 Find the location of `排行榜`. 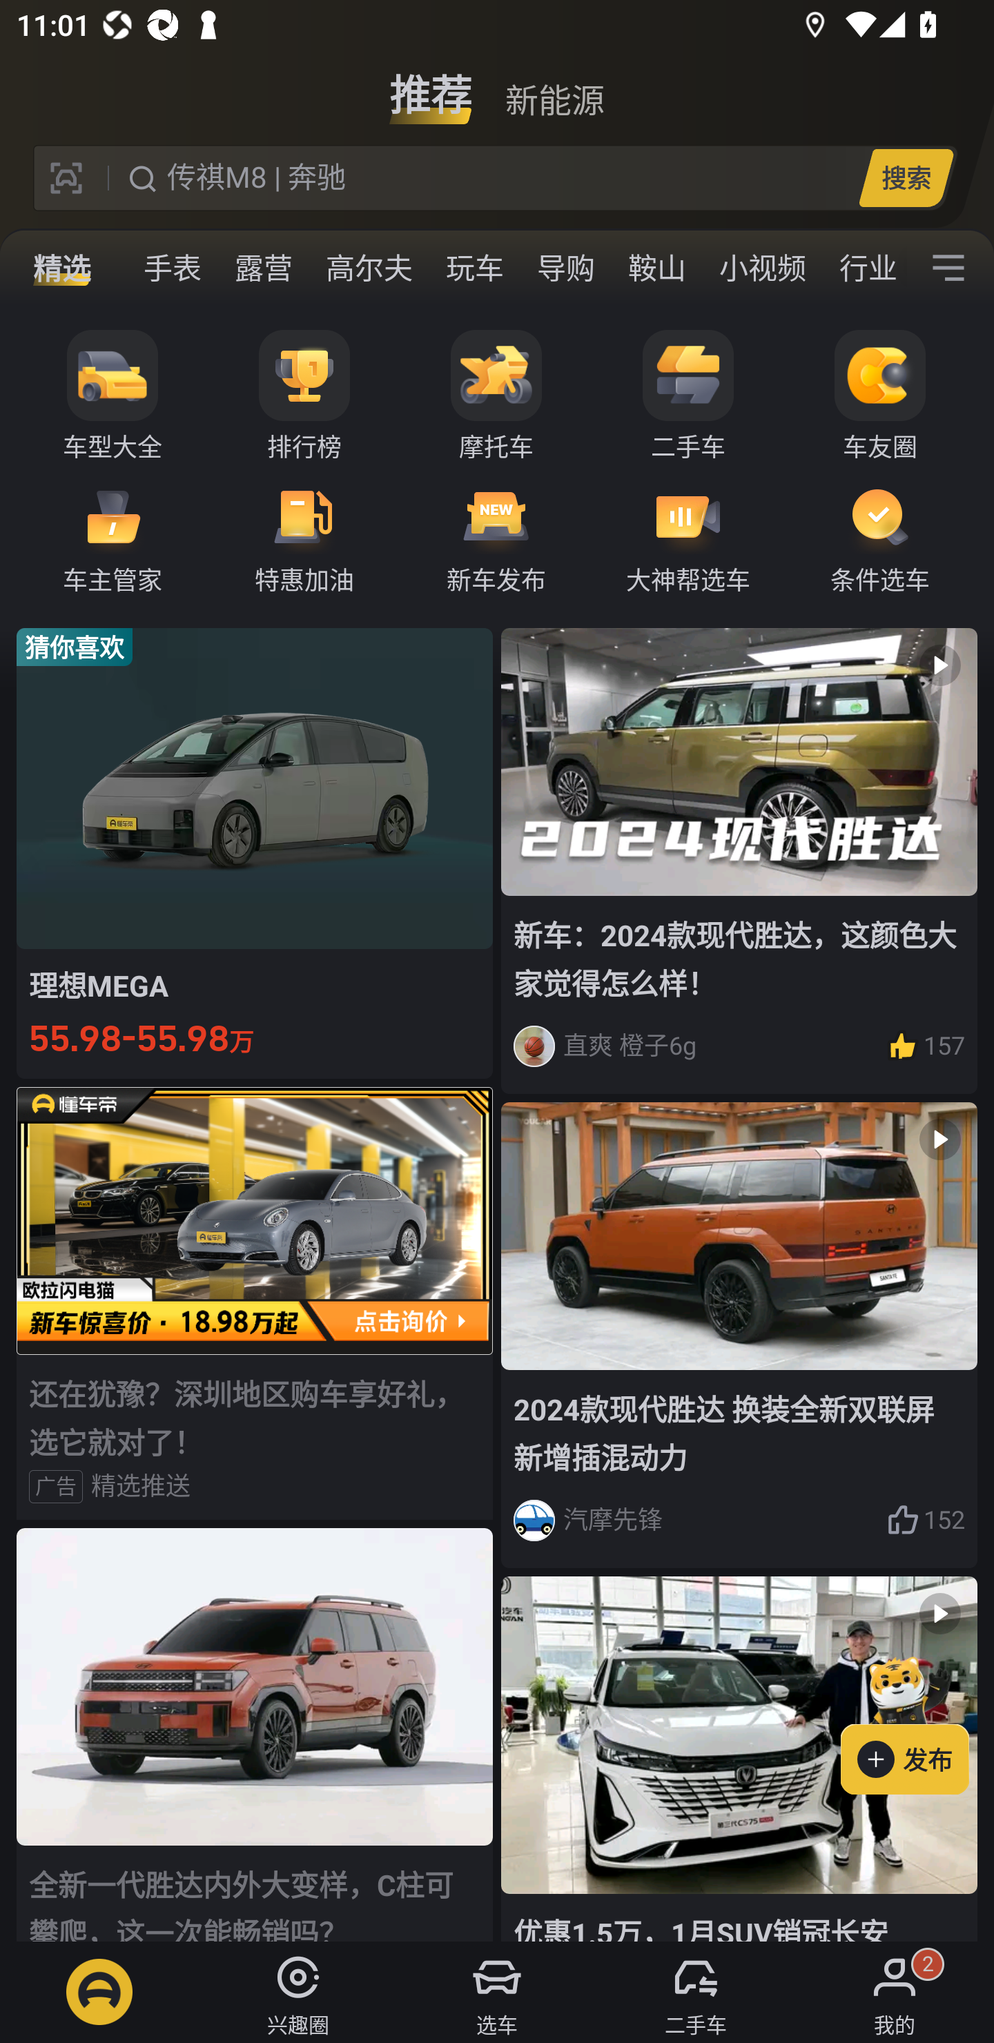

排行榜 is located at coordinates (304, 396).